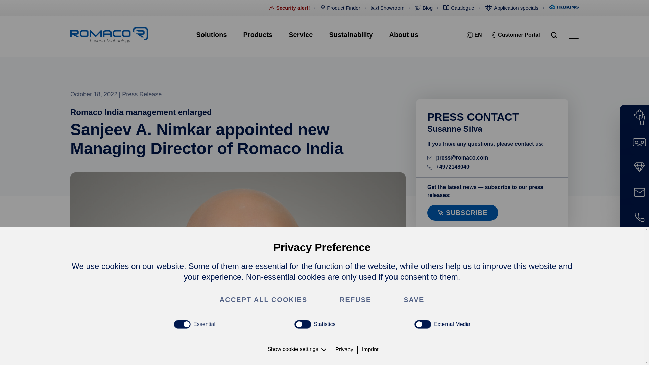 This screenshot has height=365, width=649. What do you see at coordinates (370, 349) in the screenshot?
I see `Imprint` at bounding box center [370, 349].